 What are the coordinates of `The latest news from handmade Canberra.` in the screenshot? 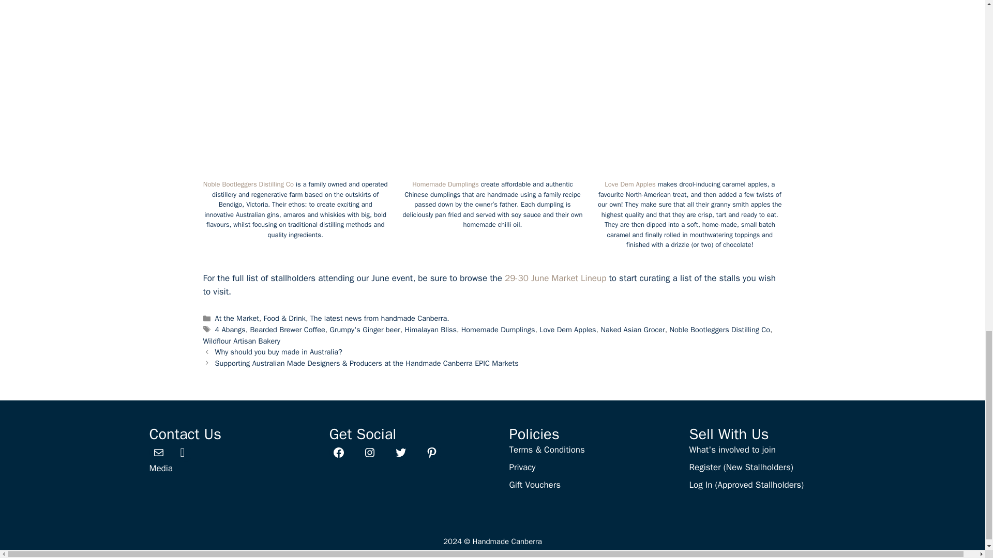 It's located at (380, 318).